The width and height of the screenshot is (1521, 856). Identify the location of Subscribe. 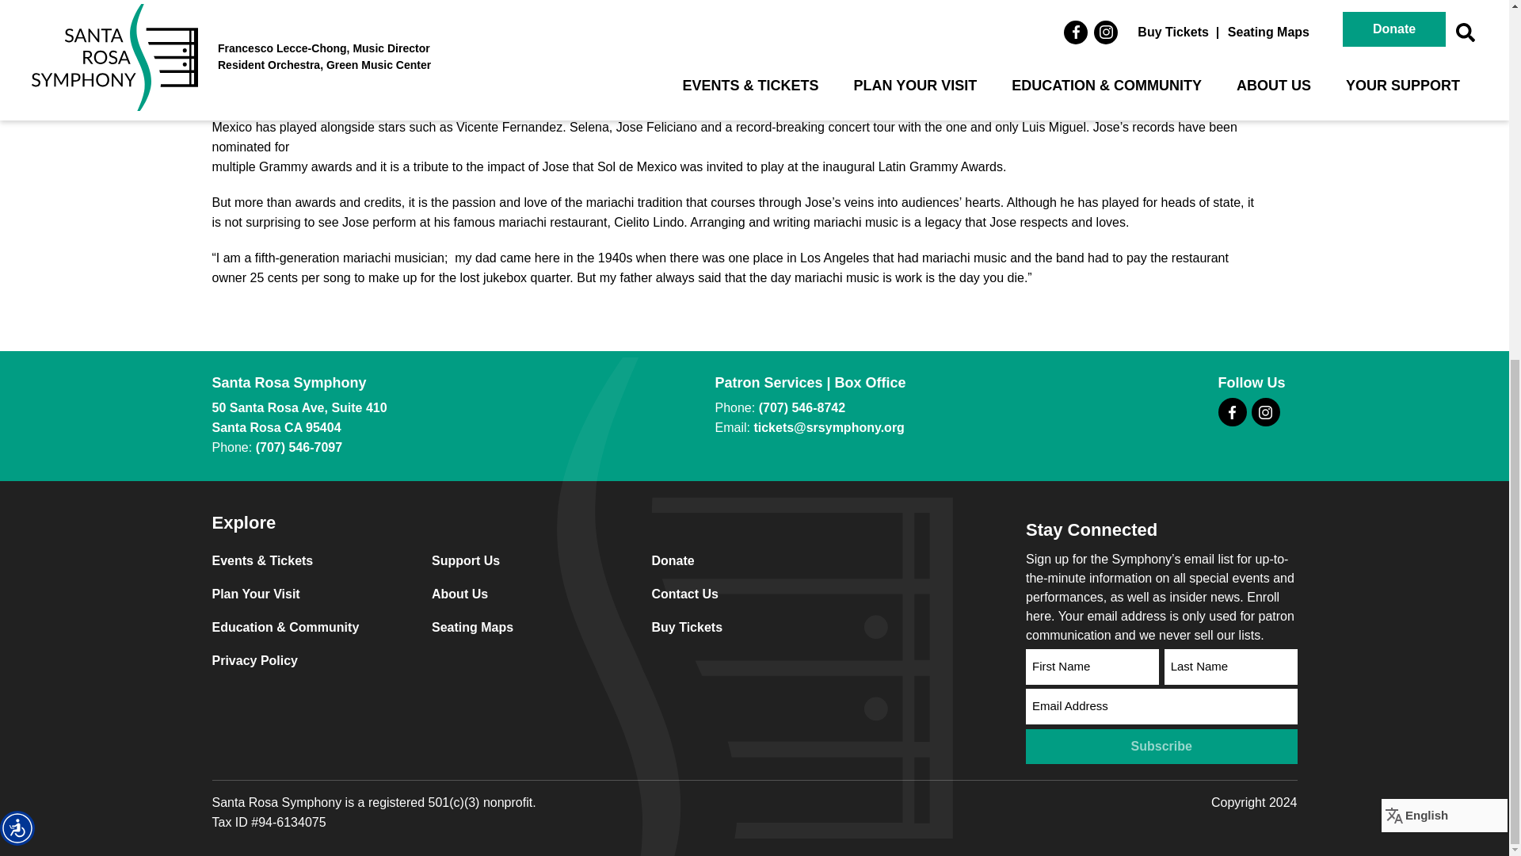
(1161, 747).